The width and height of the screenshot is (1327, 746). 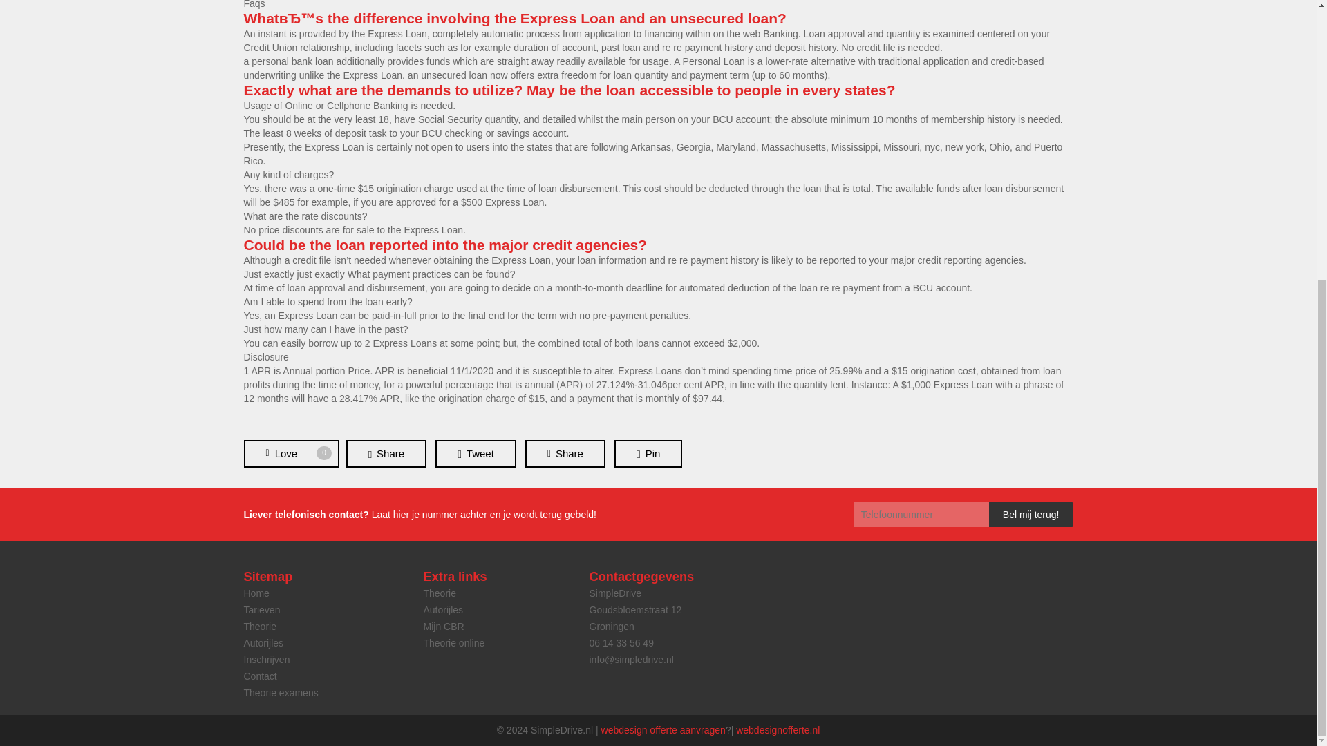 What do you see at coordinates (648, 454) in the screenshot?
I see `webdesign offerte aanvragen` at bounding box center [648, 454].